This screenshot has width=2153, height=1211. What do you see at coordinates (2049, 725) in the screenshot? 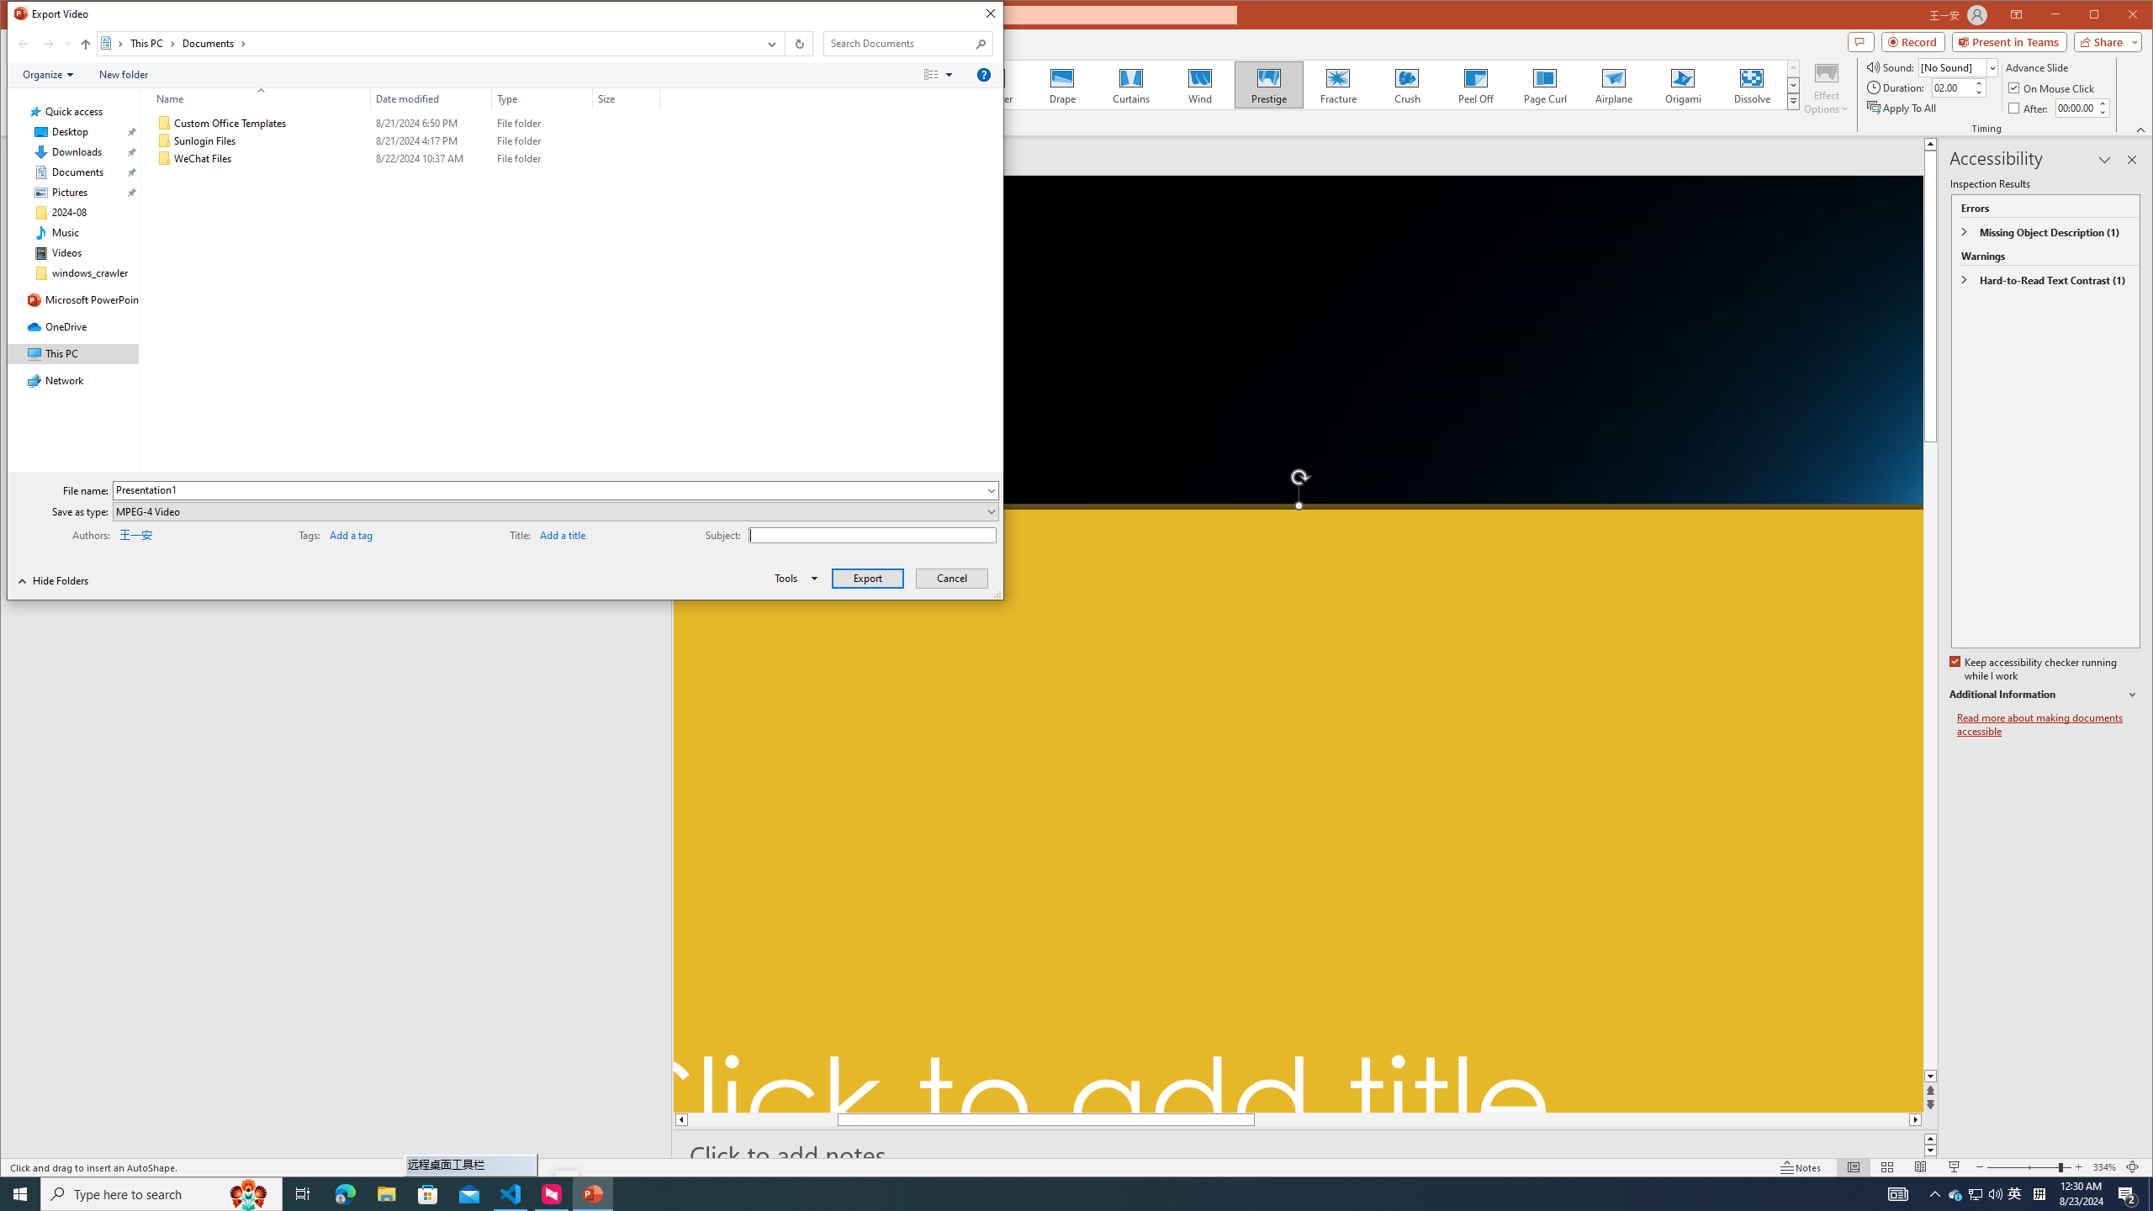
I see `Duration` at bounding box center [2049, 725].